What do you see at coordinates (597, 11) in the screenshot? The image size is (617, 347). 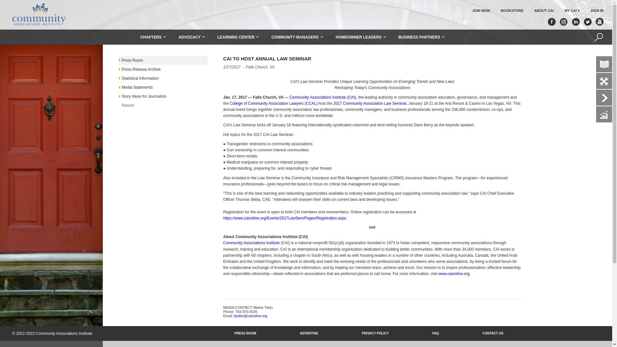 I see `SIGN IN` at bounding box center [597, 11].